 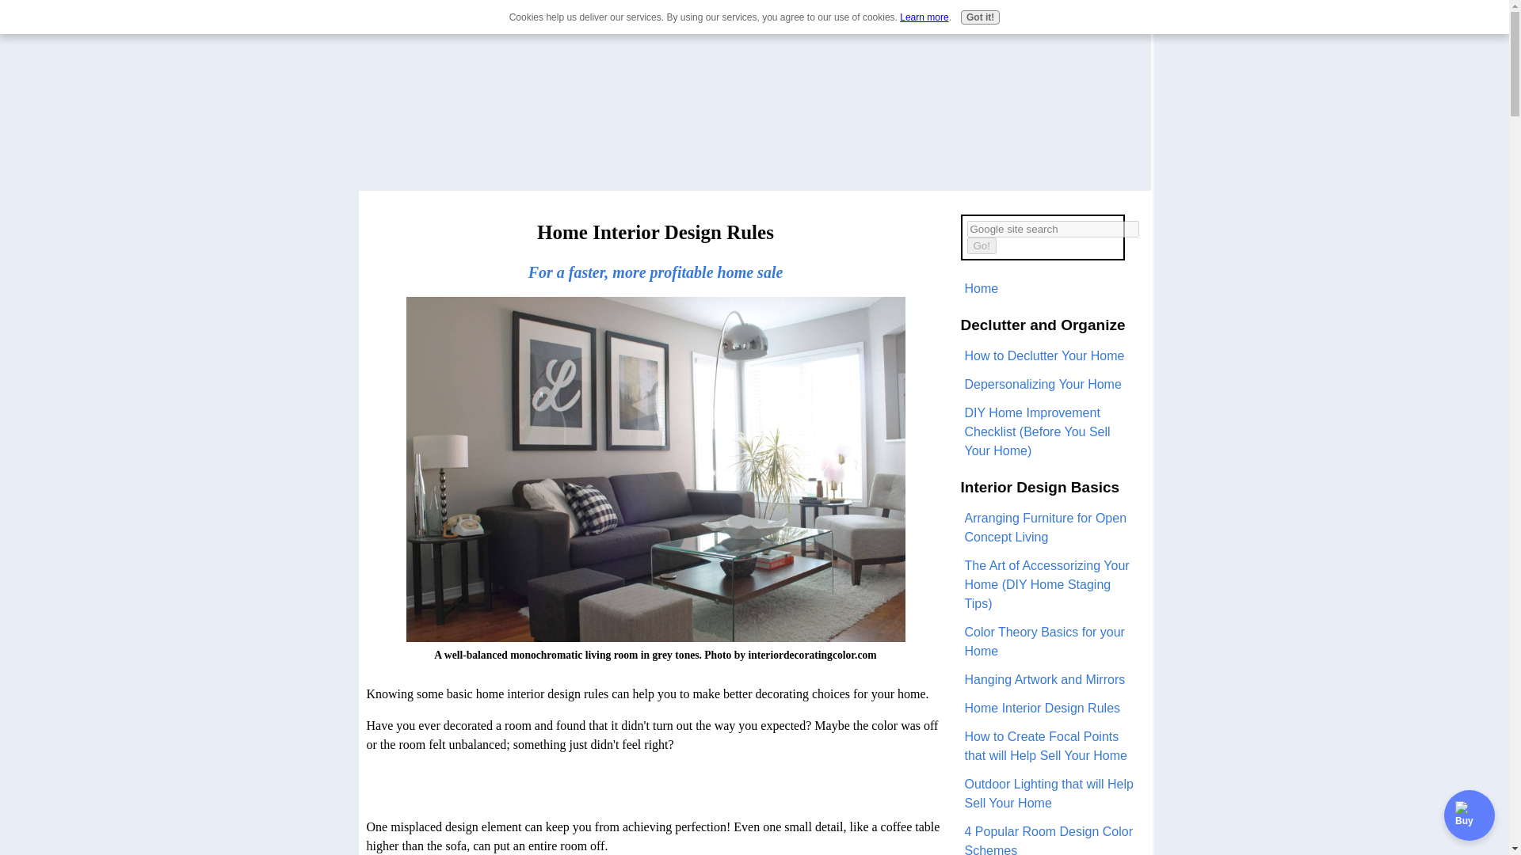 I want to click on 4 Popular Room Design Color Schemes, so click(x=1050, y=836).